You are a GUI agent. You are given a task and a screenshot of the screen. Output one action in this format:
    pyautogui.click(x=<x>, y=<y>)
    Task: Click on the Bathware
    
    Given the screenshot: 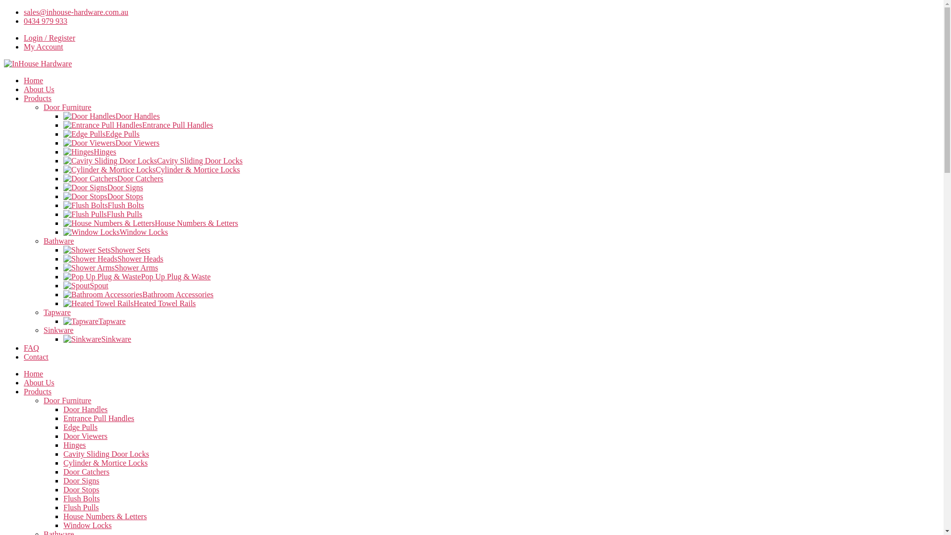 What is the action you would take?
    pyautogui.click(x=58, y=241)
    